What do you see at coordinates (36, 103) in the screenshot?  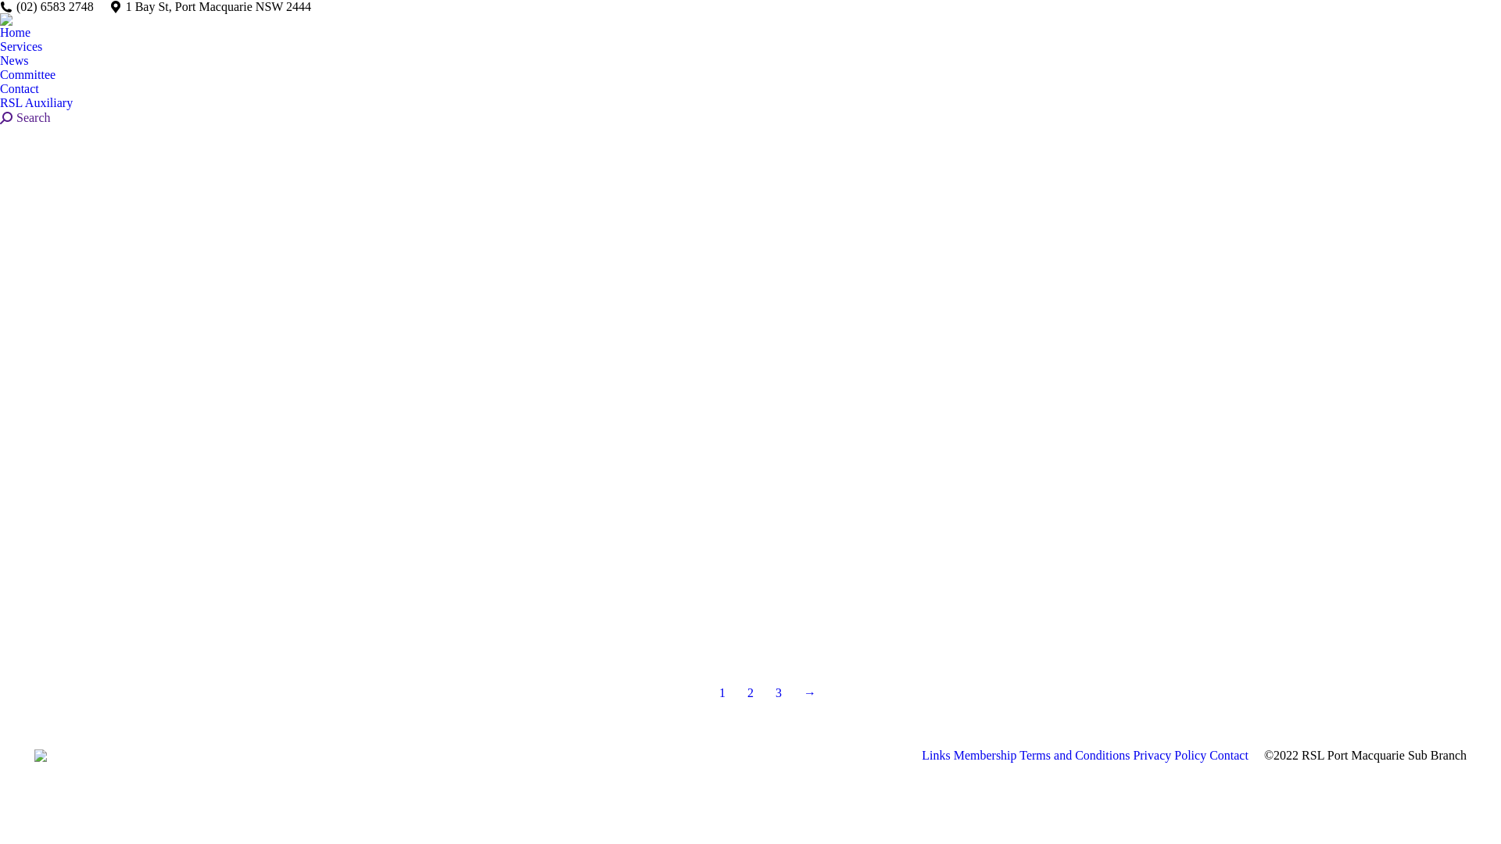 I see `RSL Auxiliary` at bounding box center [36, 103].